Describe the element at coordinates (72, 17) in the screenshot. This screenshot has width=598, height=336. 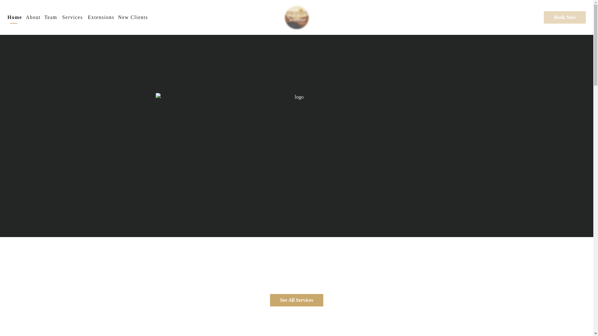
I see `Services` at that location.